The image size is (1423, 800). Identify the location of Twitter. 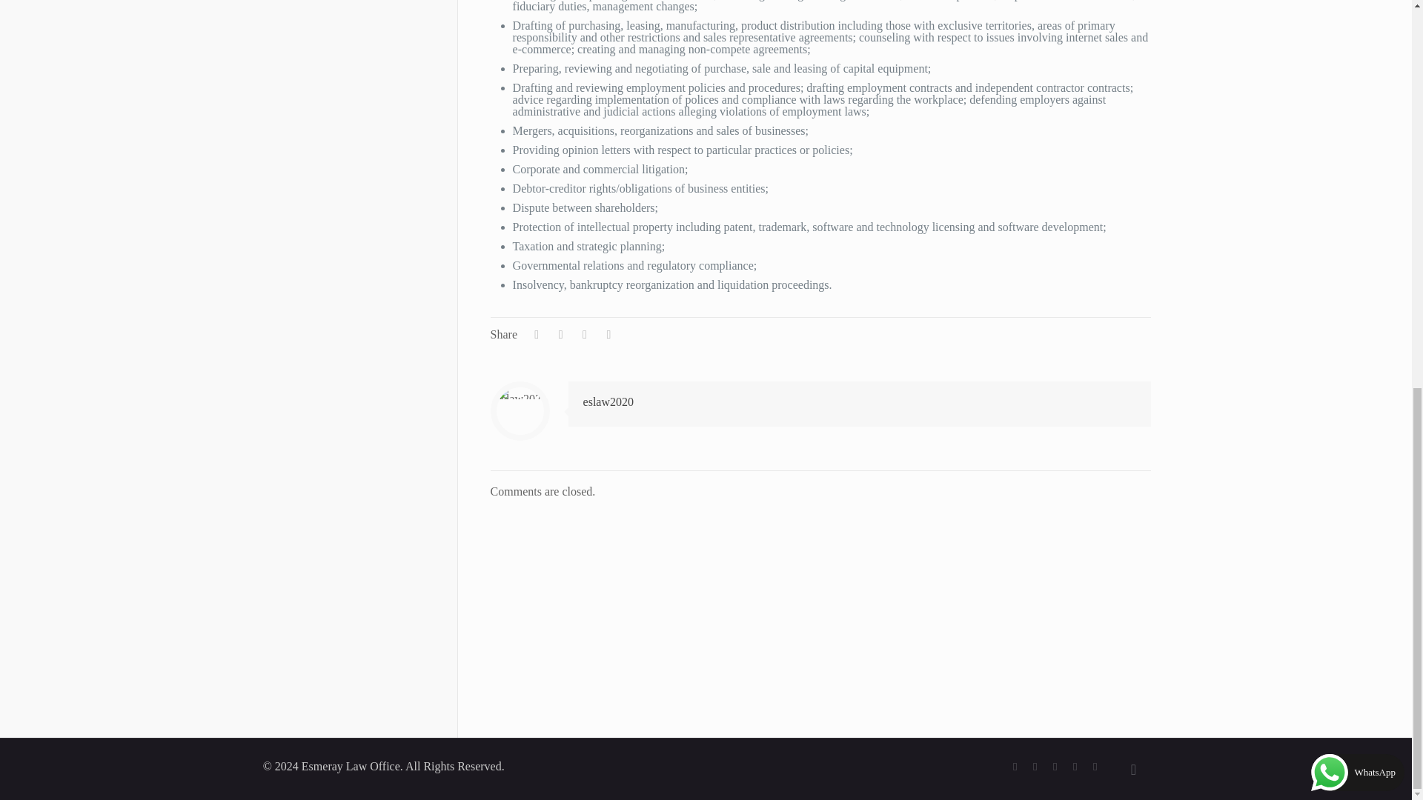
(1055, 767).